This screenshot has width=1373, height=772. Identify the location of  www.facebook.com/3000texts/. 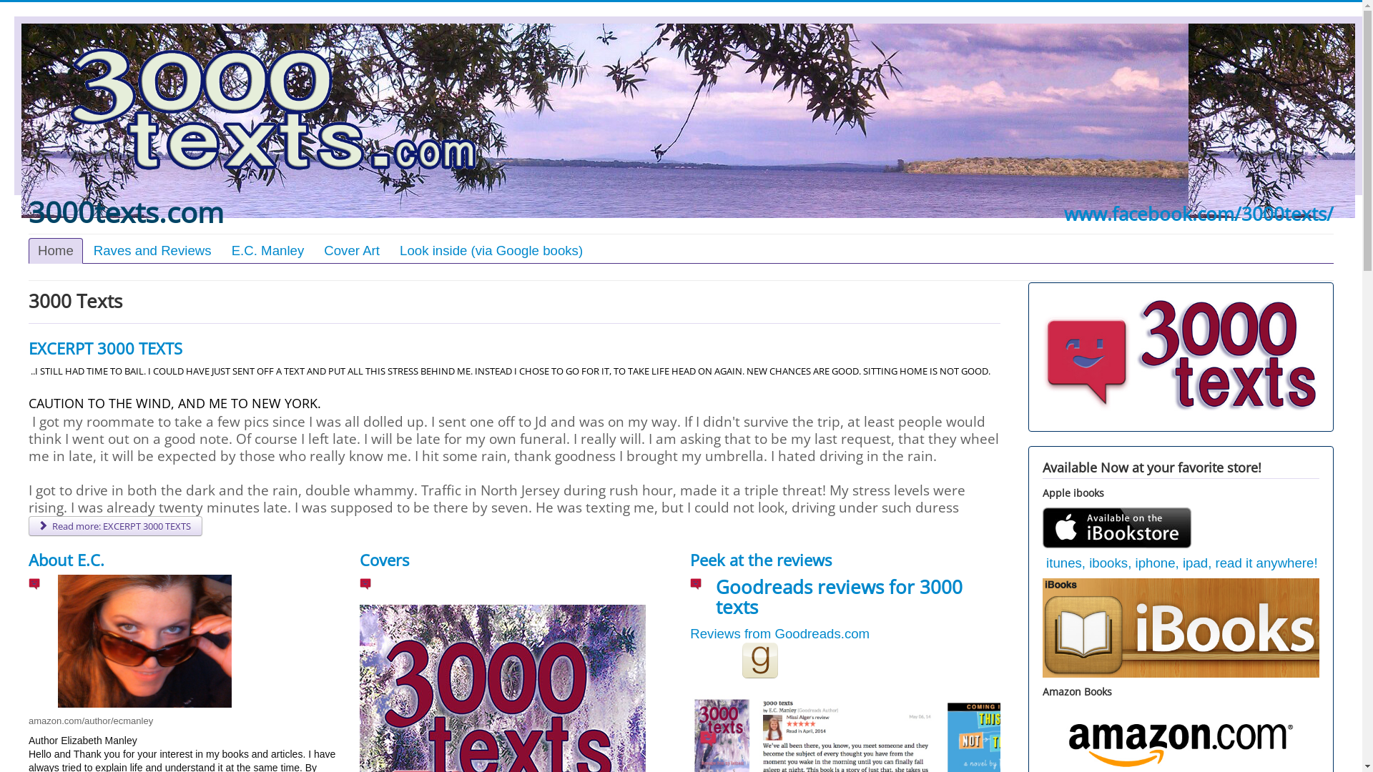
(1196, 214).